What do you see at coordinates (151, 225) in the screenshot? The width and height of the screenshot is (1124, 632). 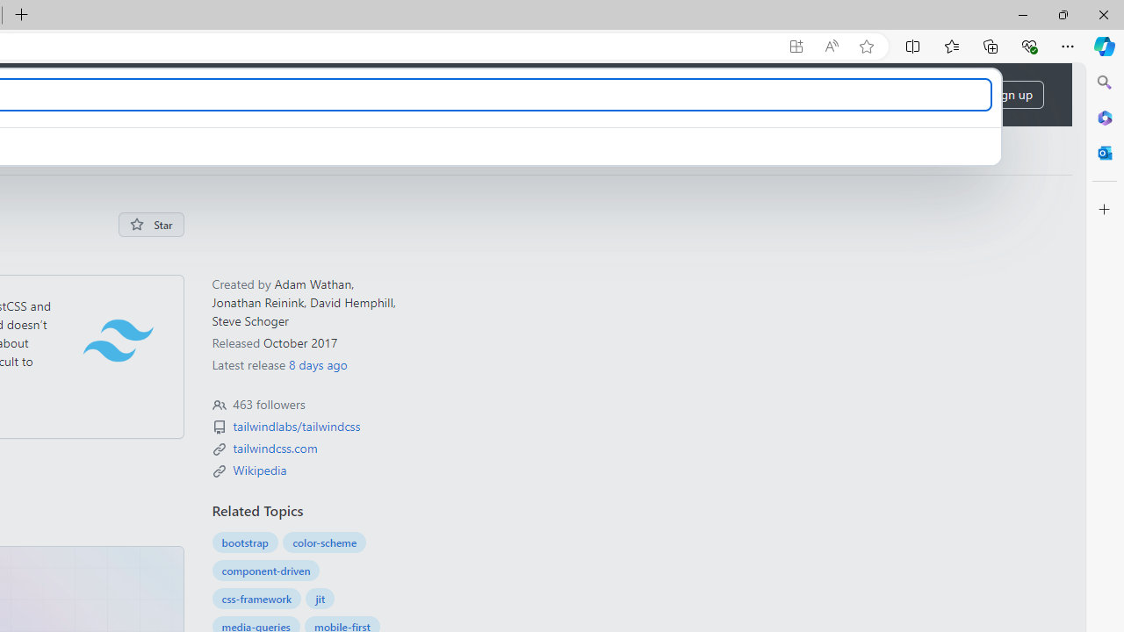 I see `You must be signed in to star a repository` at bounding box center [151, 225].